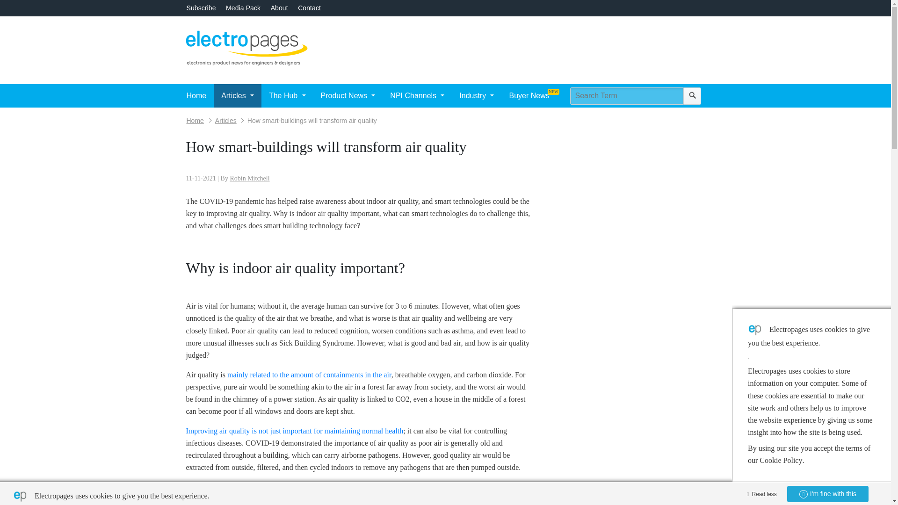 The height and width of the screenshot is (505, 898). Describe the element at coordinates (243, 7) in the screenshot. I see `Media Pack` at that location.